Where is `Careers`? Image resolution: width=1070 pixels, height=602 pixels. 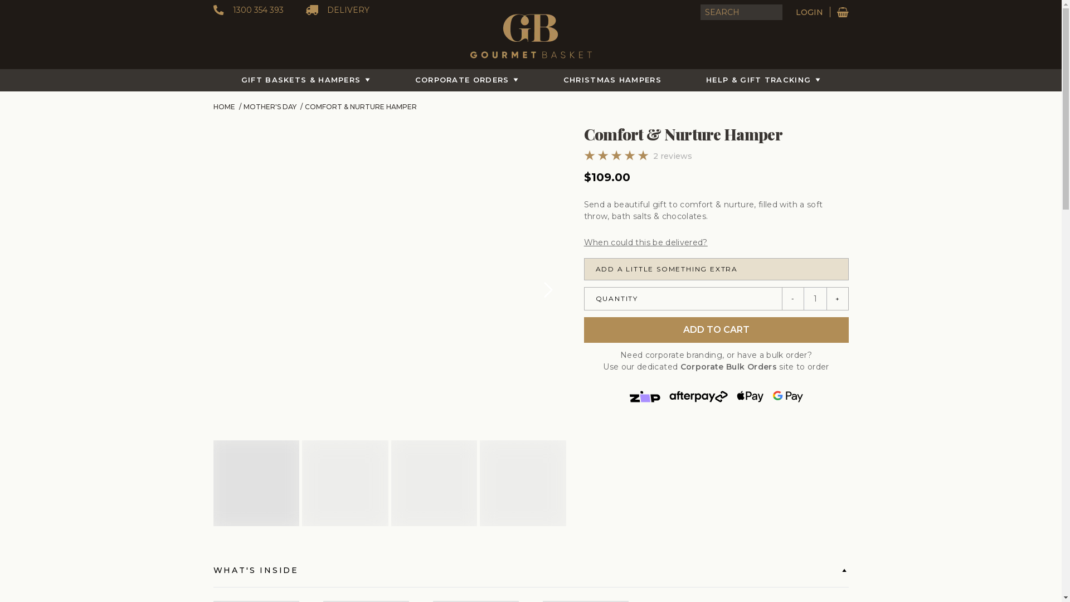
Careers is located at coordinates (225, 486).